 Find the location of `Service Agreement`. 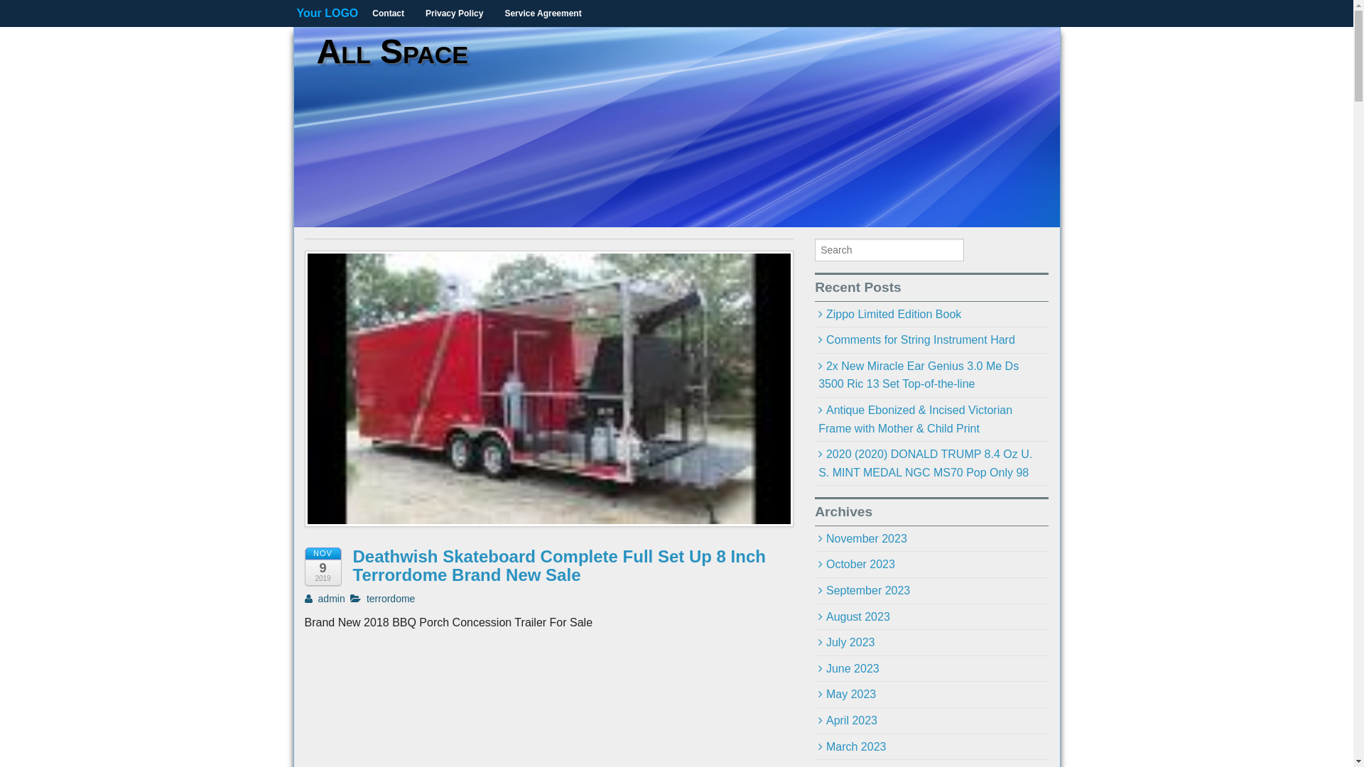

Service Agreement is located at coordinates (543, 13).